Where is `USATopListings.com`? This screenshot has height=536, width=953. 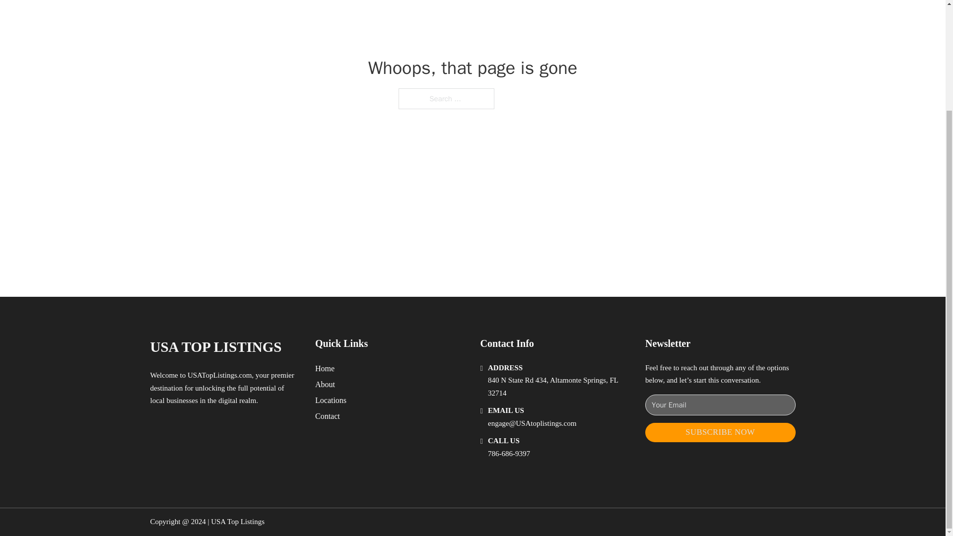 USATopListings.com is located at coordinates (219, 375).